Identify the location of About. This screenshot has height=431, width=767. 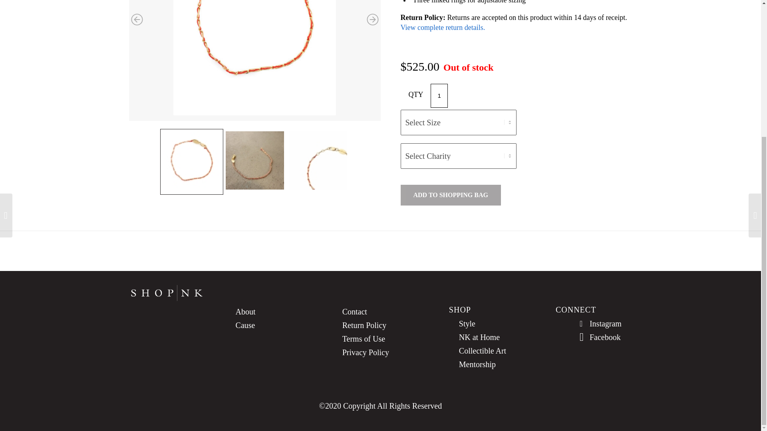
(274, 312).